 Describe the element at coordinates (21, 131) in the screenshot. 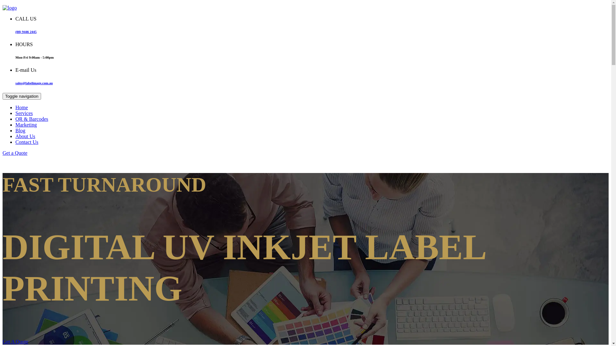

I see `Blog` at that location.